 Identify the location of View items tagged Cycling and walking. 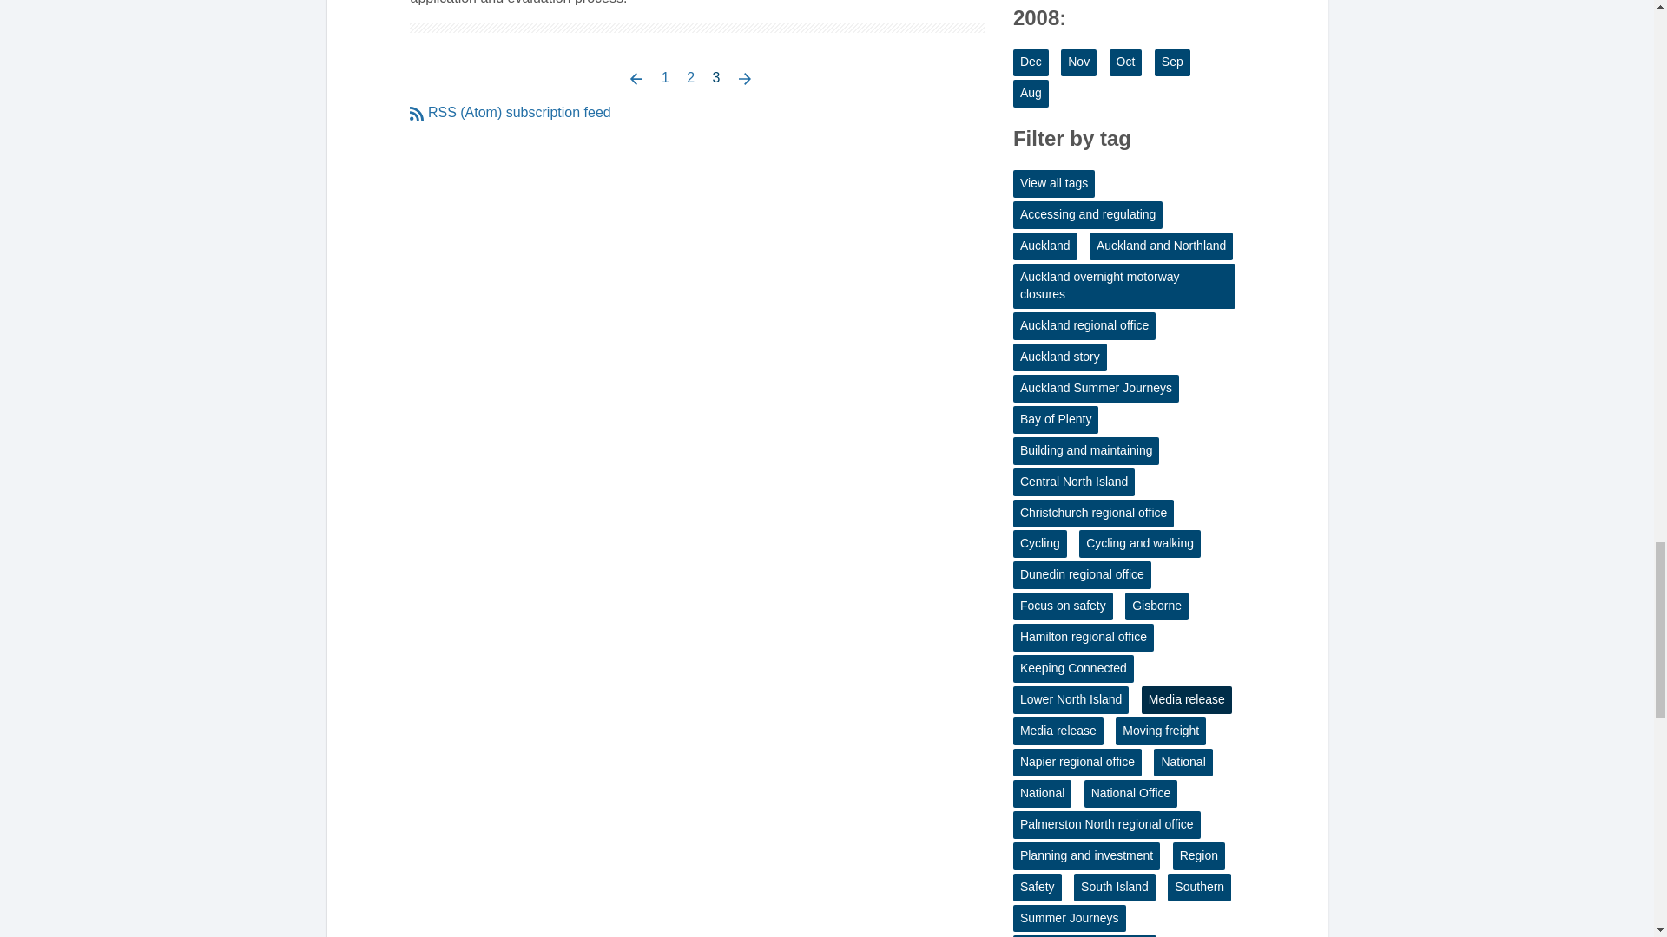
(1139, 543).